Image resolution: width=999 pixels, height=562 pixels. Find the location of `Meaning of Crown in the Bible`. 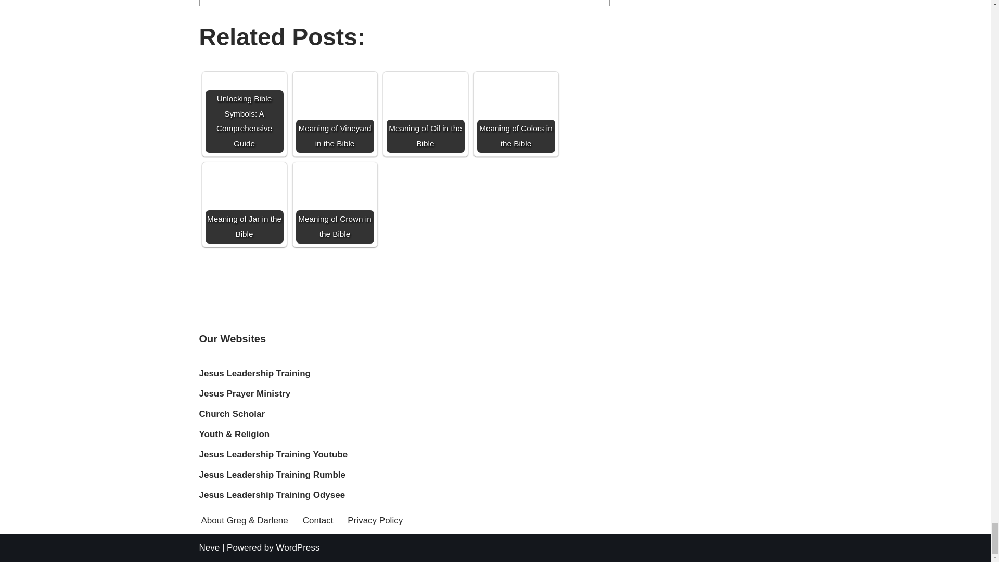

Meaning of Crown in the Bible is located at coordinates (335, 204).